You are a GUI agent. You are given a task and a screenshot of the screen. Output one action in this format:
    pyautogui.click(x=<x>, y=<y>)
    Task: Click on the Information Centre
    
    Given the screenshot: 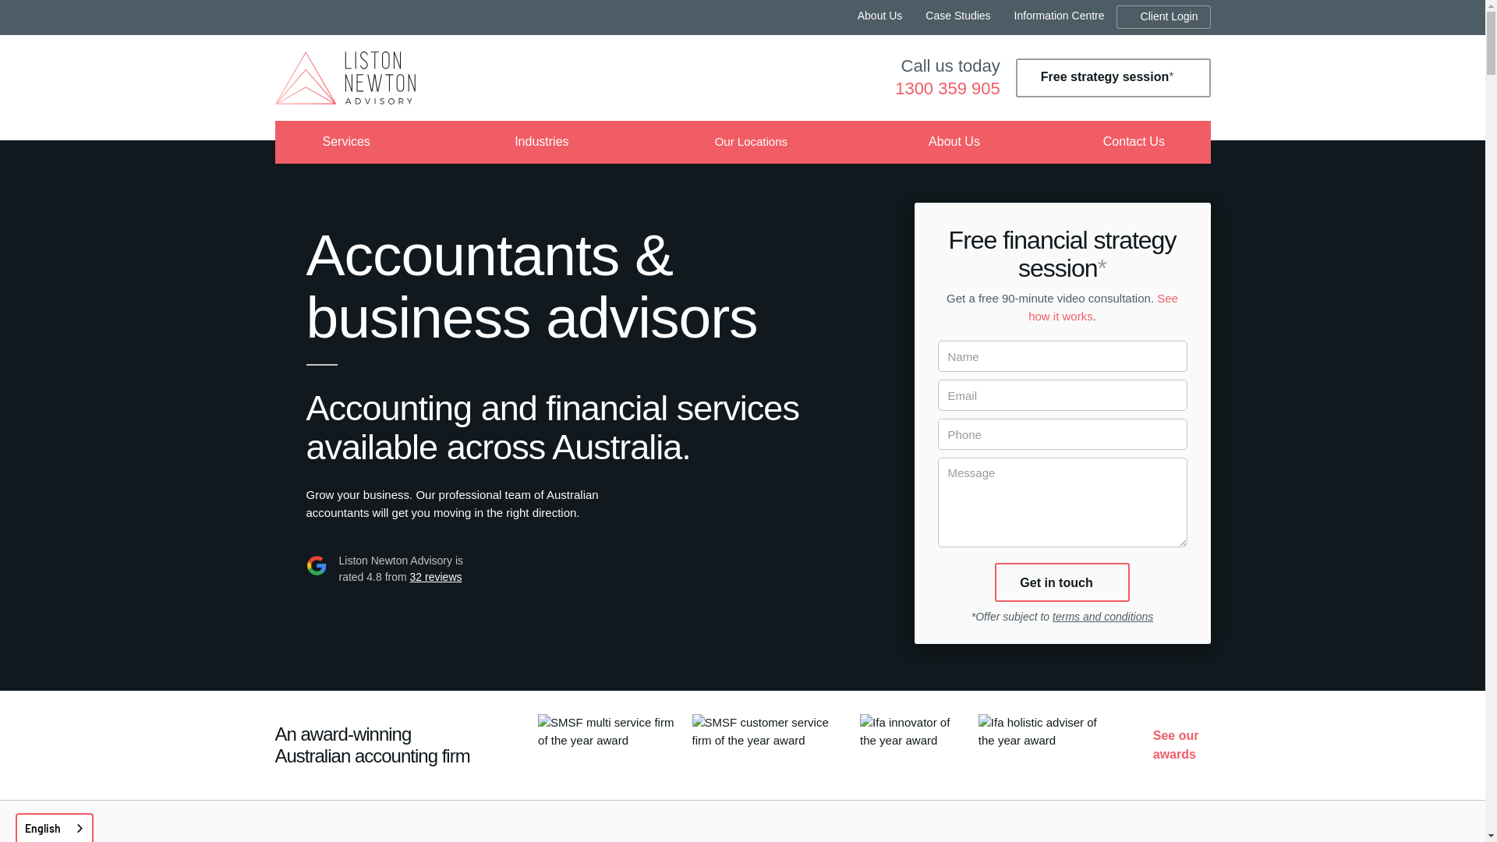 What is the action you would take?
    pyautogui.click(x=1060, y=17)
    